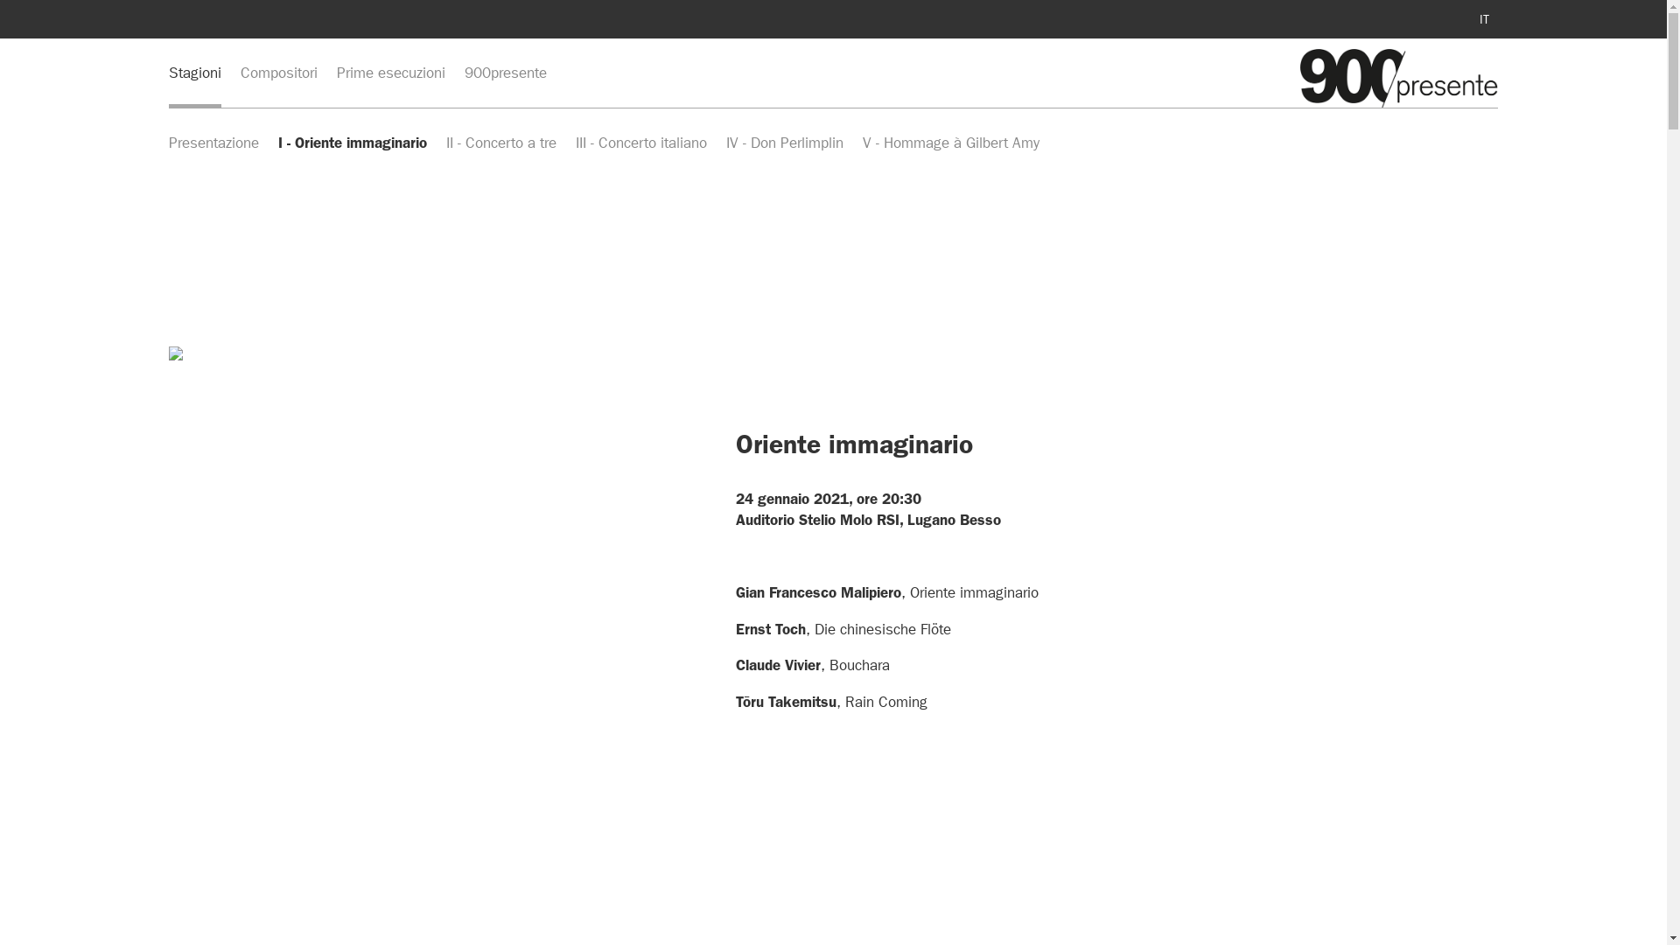  What do you see at coordinates (501, 143) in the screenshot?
I see `II - Concerto a tre` at bounding box center [501, 143].